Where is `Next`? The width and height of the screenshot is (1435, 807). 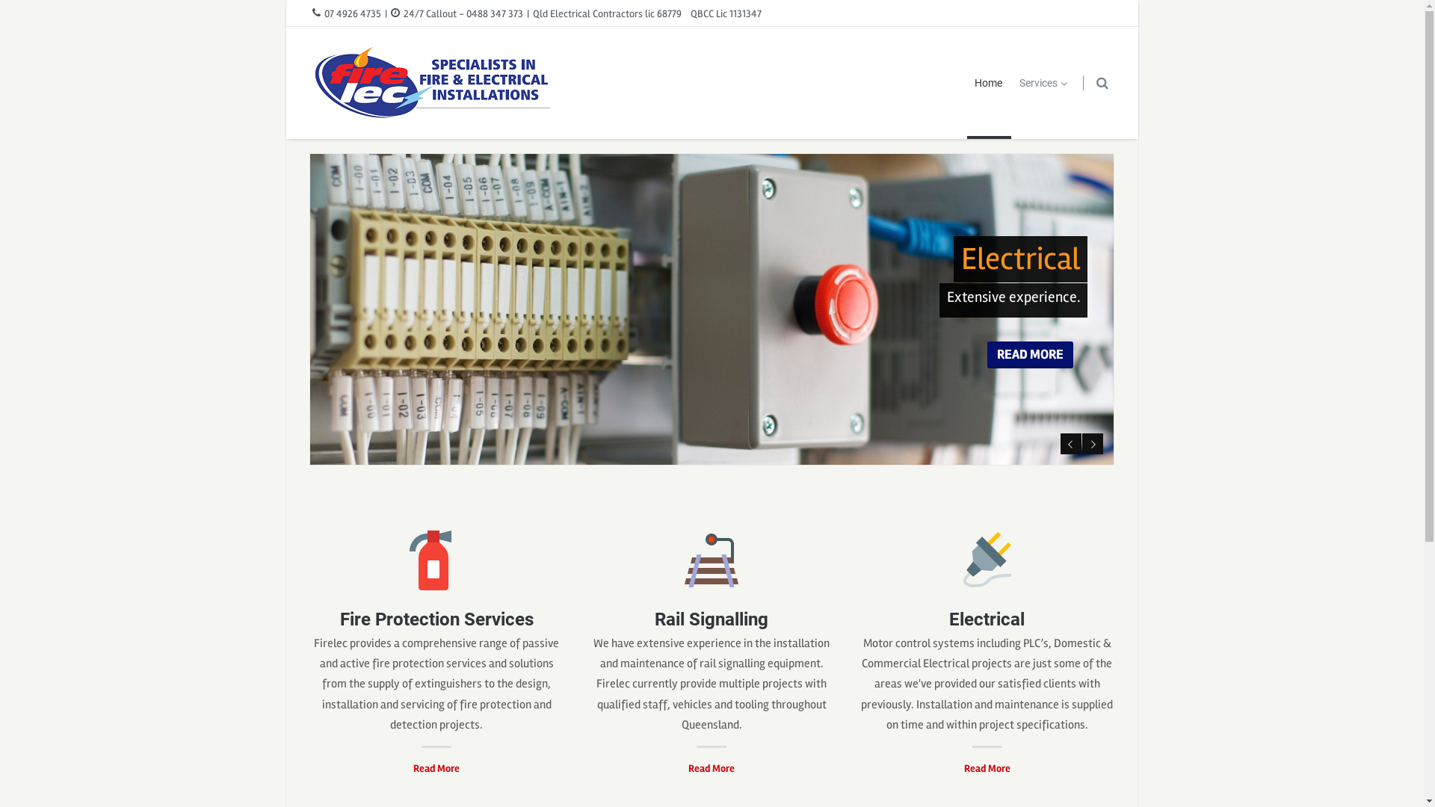
Next is located at coordinates (1093, 444).